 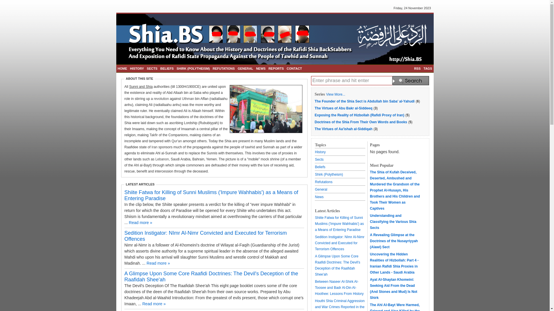 What do you see at coordinates (246, 69) in the screenshot?
I see `GENERAL` at bounding box center [246, 69].